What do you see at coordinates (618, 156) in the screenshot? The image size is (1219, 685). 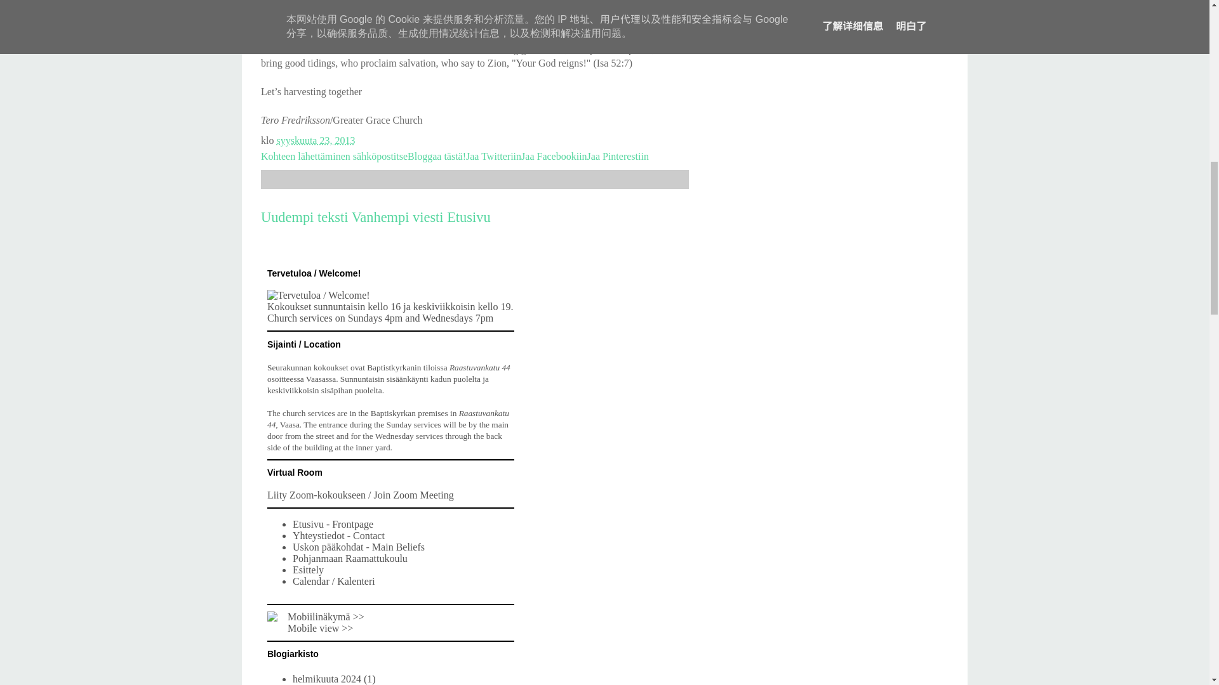 I see `Jaa Pinterestiin` at bounding box center [618, 156].